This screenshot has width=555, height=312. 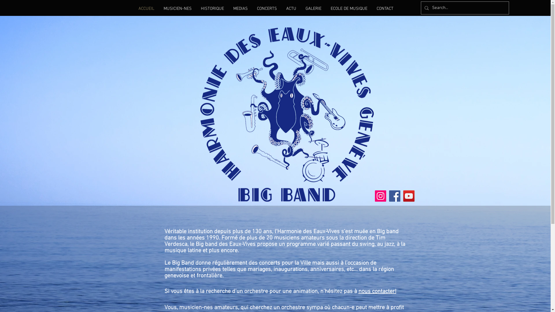 I want to click on GALERIE, so click(x=313, y=9).